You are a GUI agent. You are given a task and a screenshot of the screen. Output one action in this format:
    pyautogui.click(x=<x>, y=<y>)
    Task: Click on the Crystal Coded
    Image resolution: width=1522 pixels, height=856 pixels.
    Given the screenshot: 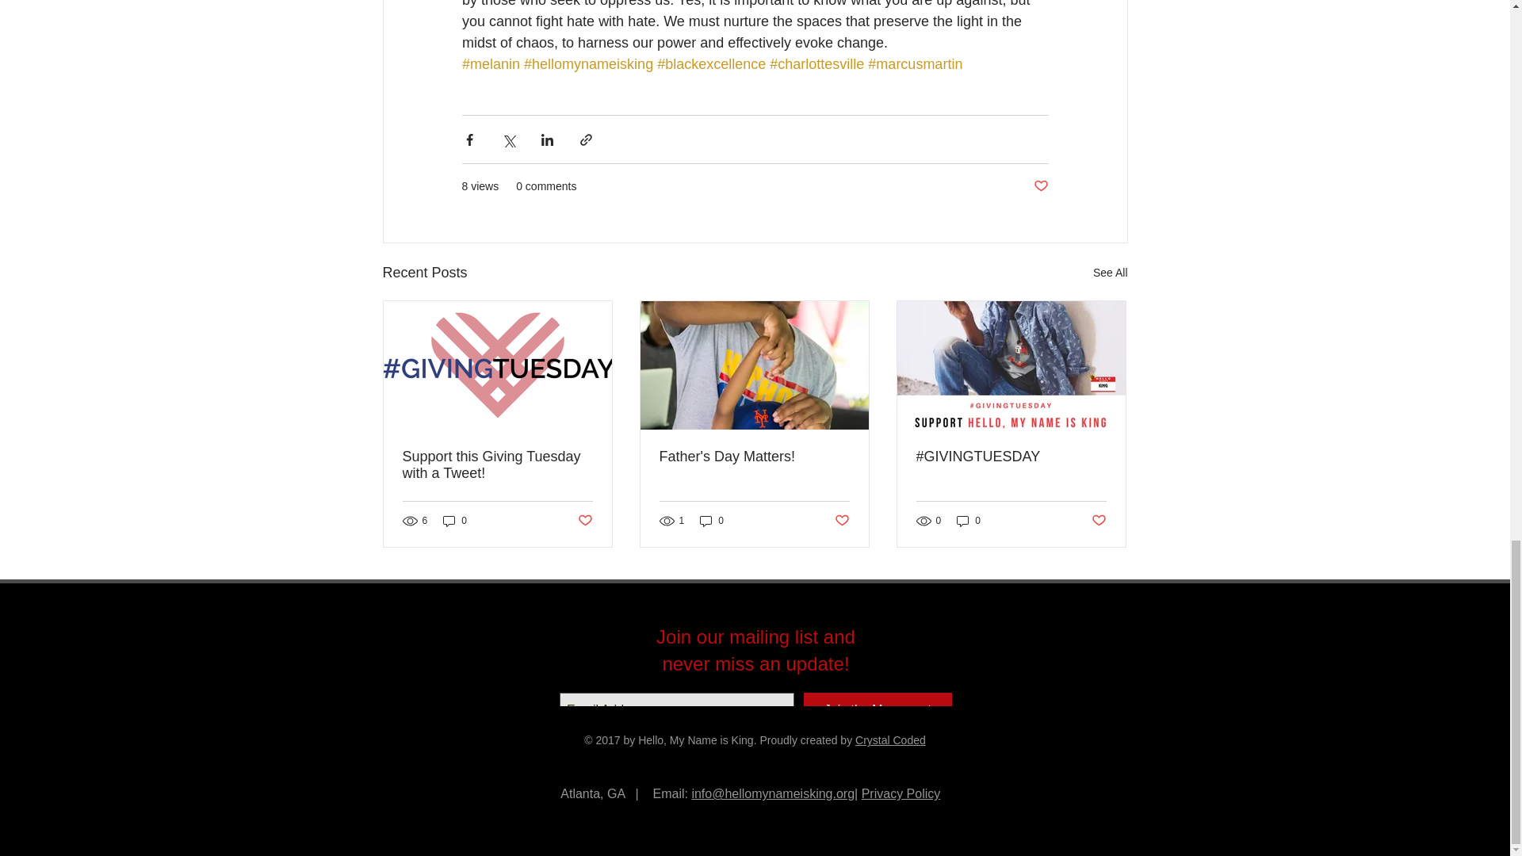 What is the action you would take?
    pyautogui.click(x=890, y=739)
    